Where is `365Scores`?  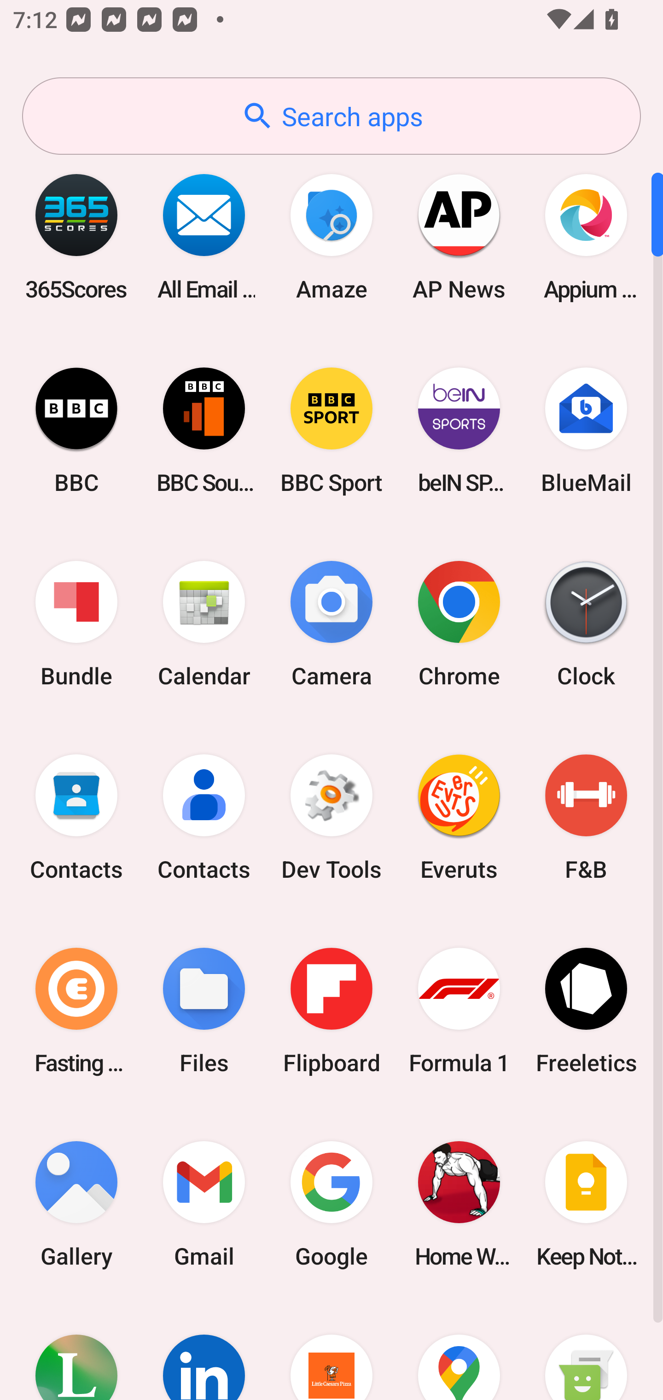
365Scores is located at coordinates (76, 237).